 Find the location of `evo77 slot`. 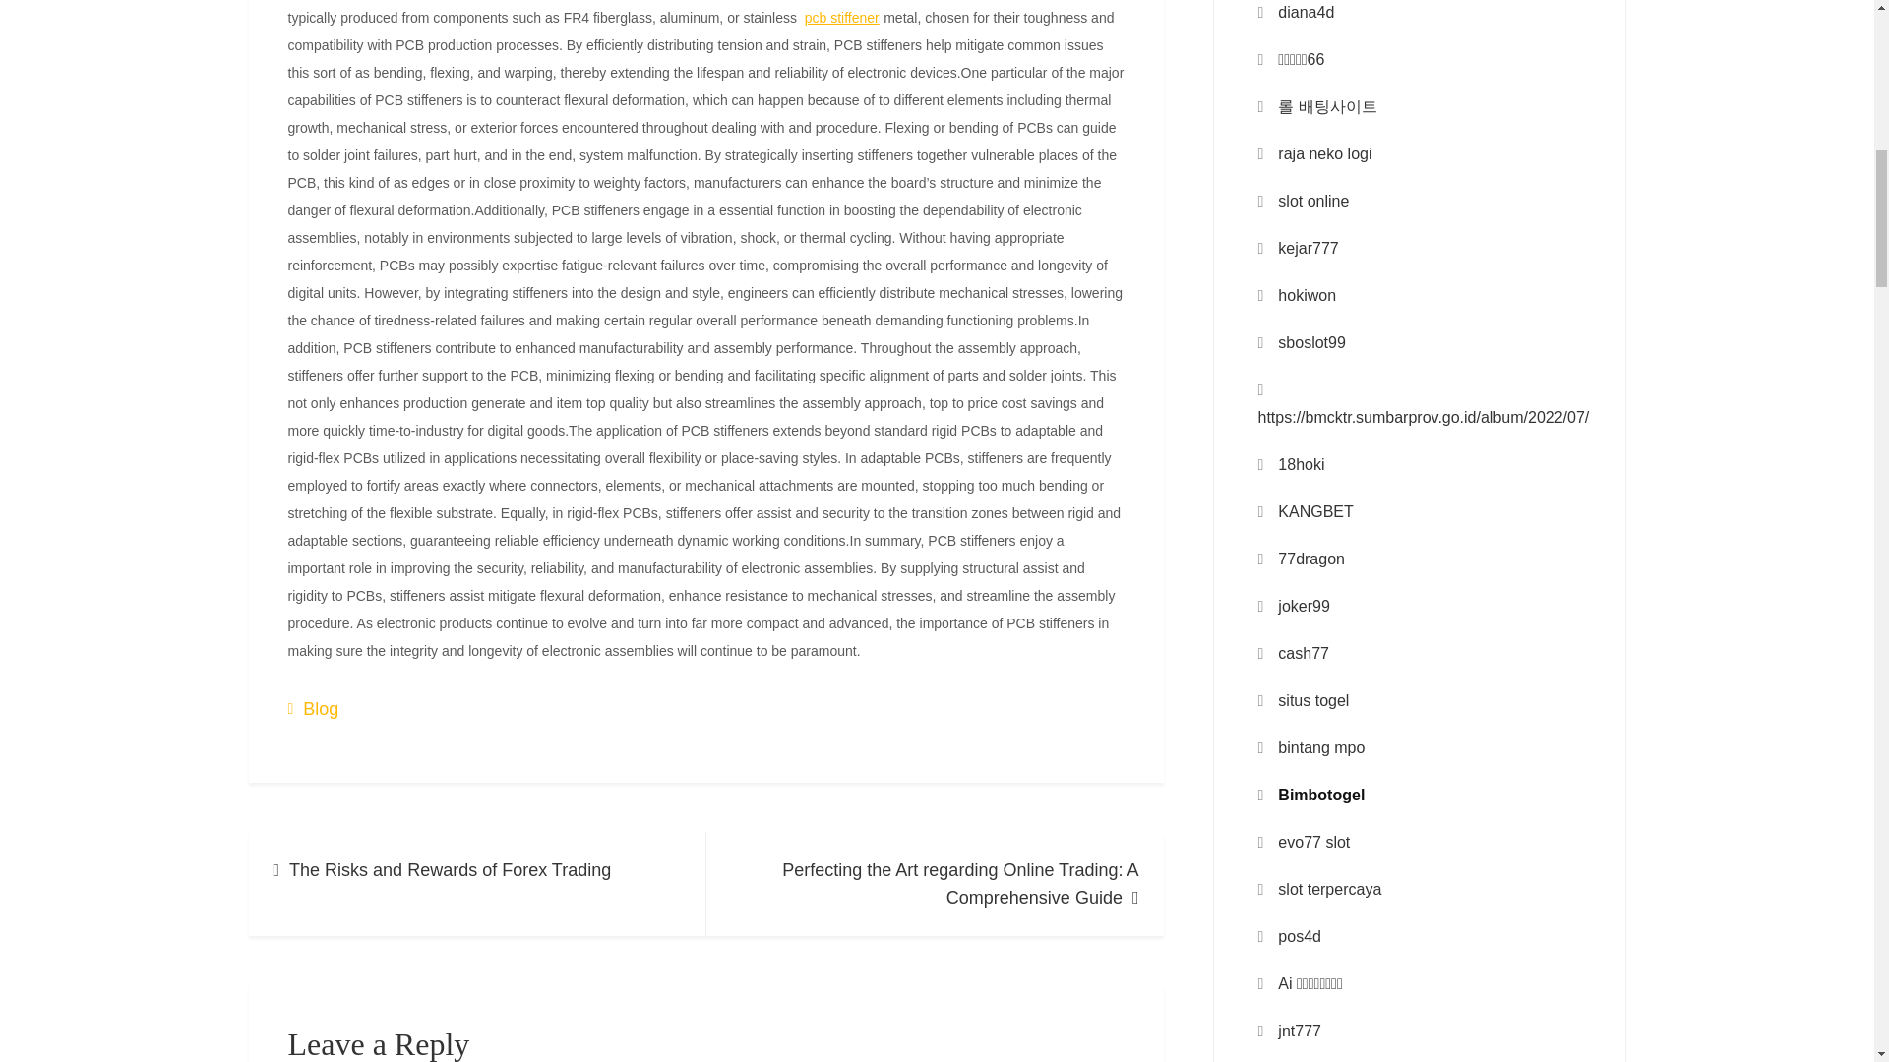

evo77 slot is located at coordinates (1314, 842).